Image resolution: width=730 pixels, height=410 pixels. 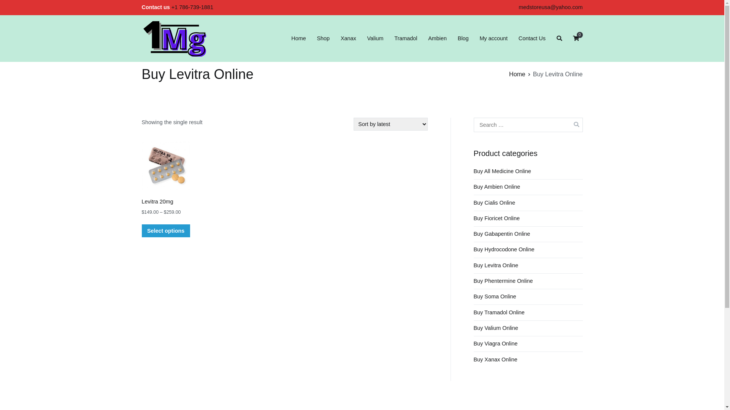 I want to click on Buy Hydrocodone Online, so click(x=504, y=250).